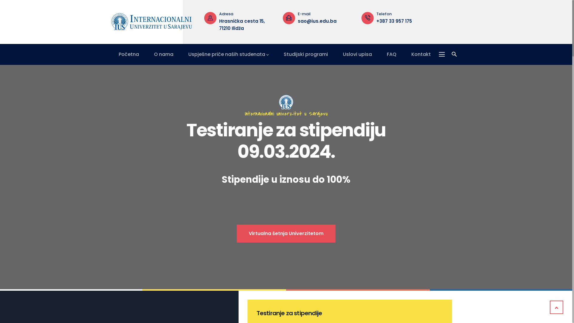 The height and width of the screenshot is (323, 574). I want to click on +387 33 957 175, so click(316, 21).